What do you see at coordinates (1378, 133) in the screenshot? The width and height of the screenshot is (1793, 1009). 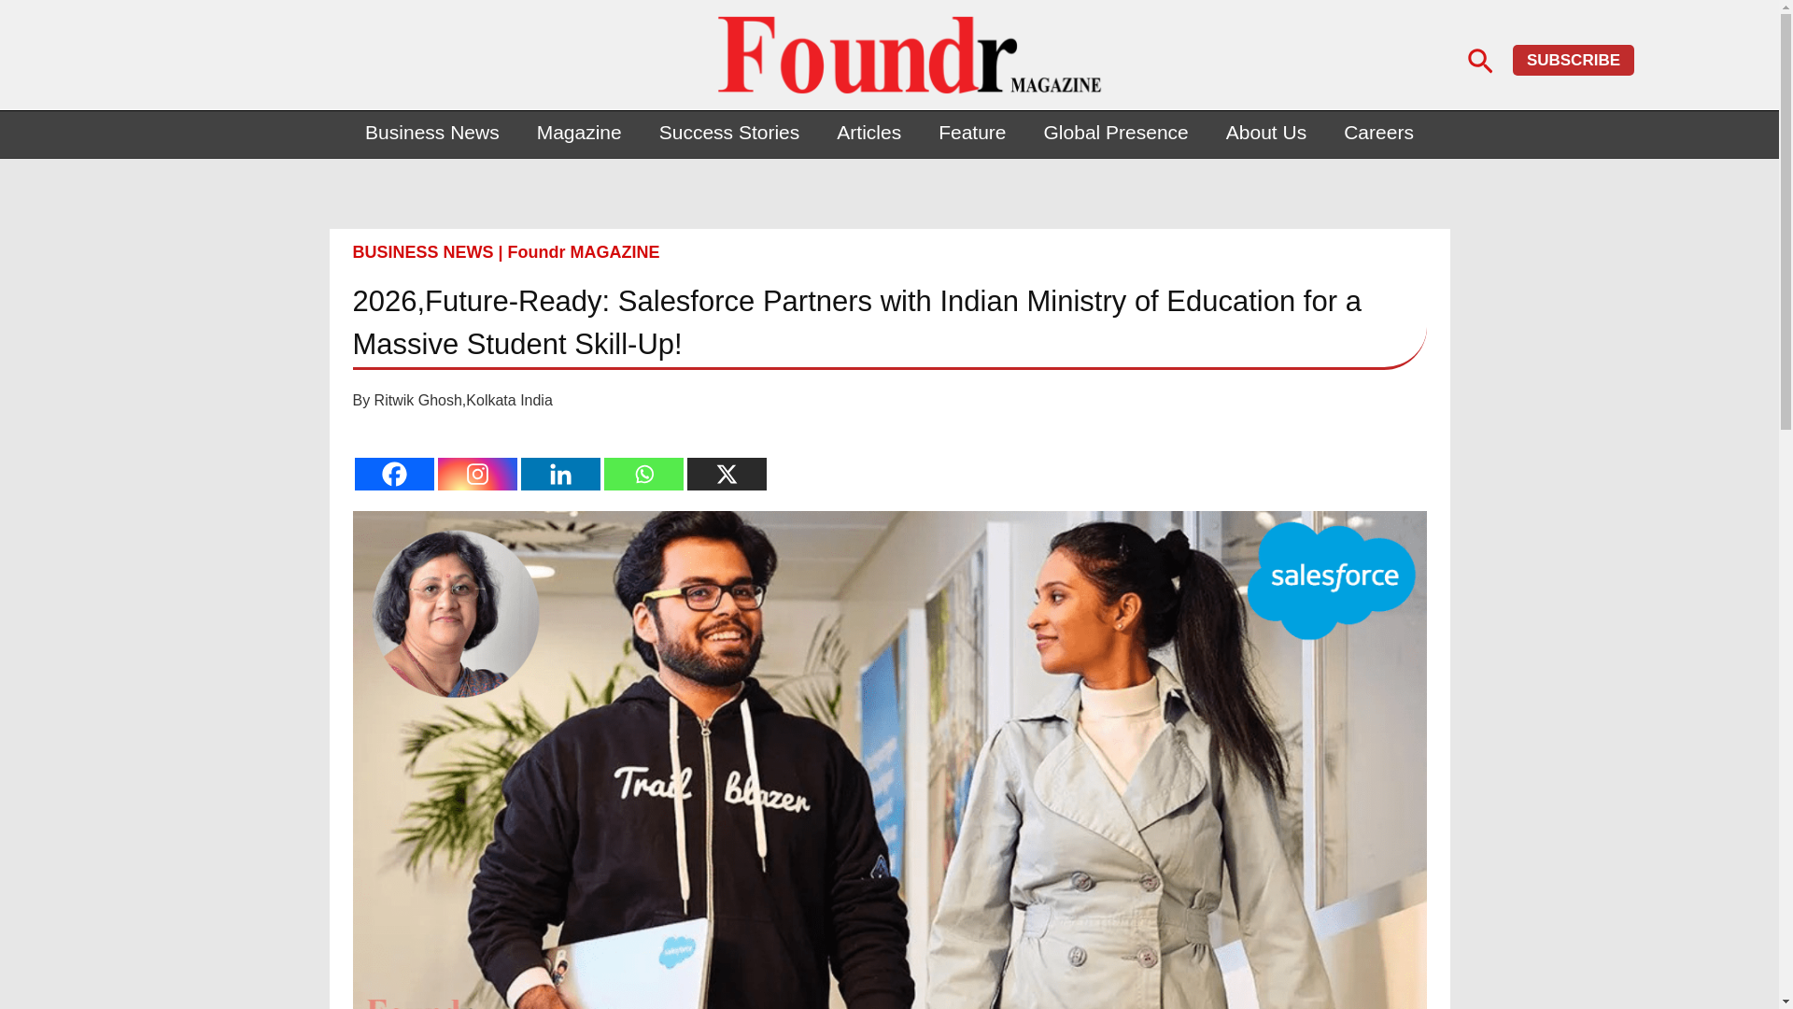 I see `Careers` at bounding box center [1378, 133].